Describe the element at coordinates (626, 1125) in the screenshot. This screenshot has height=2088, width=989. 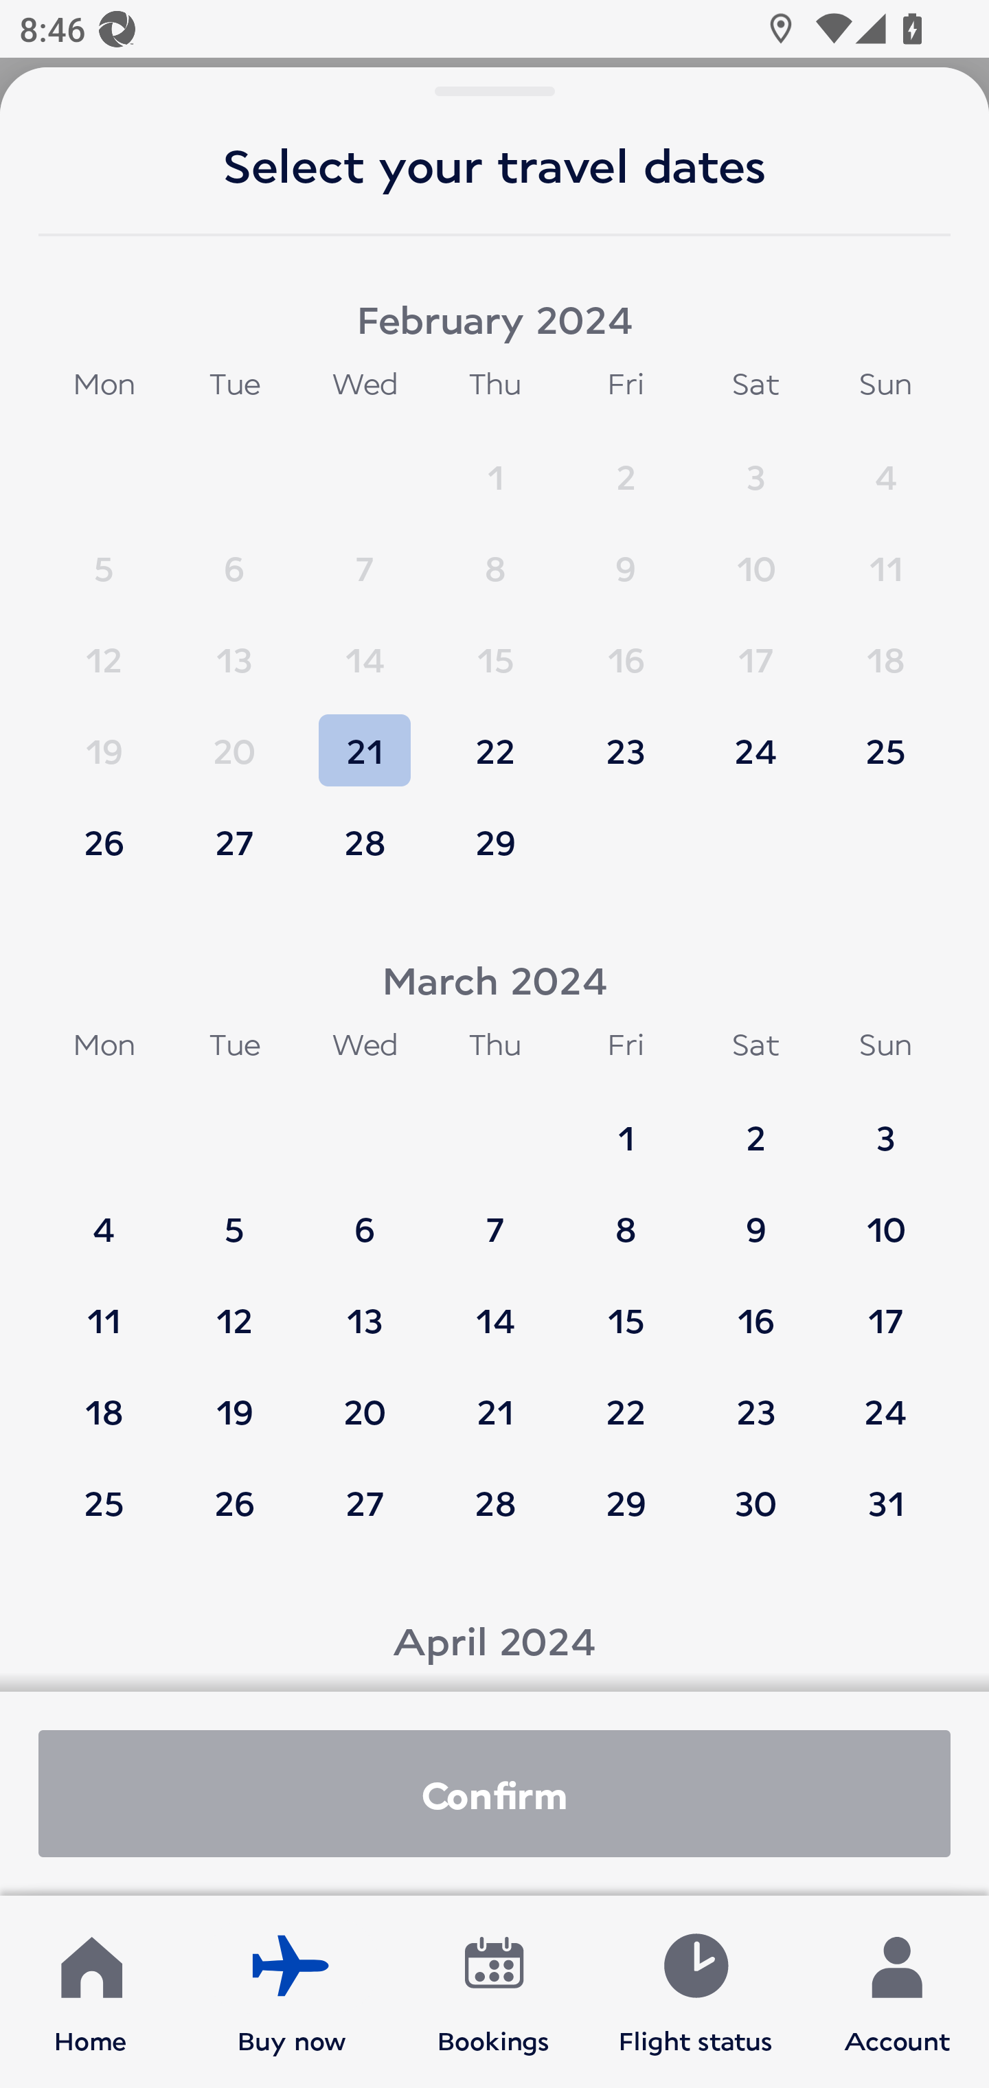
I see `1` at that location.